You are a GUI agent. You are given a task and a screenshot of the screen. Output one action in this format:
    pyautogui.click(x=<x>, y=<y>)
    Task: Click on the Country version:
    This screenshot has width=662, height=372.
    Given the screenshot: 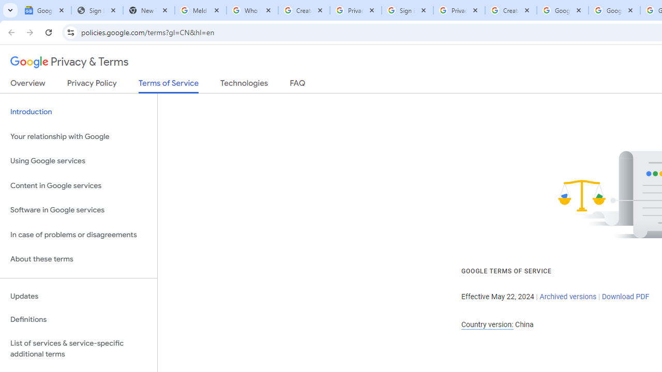 What is the action you would take?
    pyautogui.click(x=487, y=324)
    